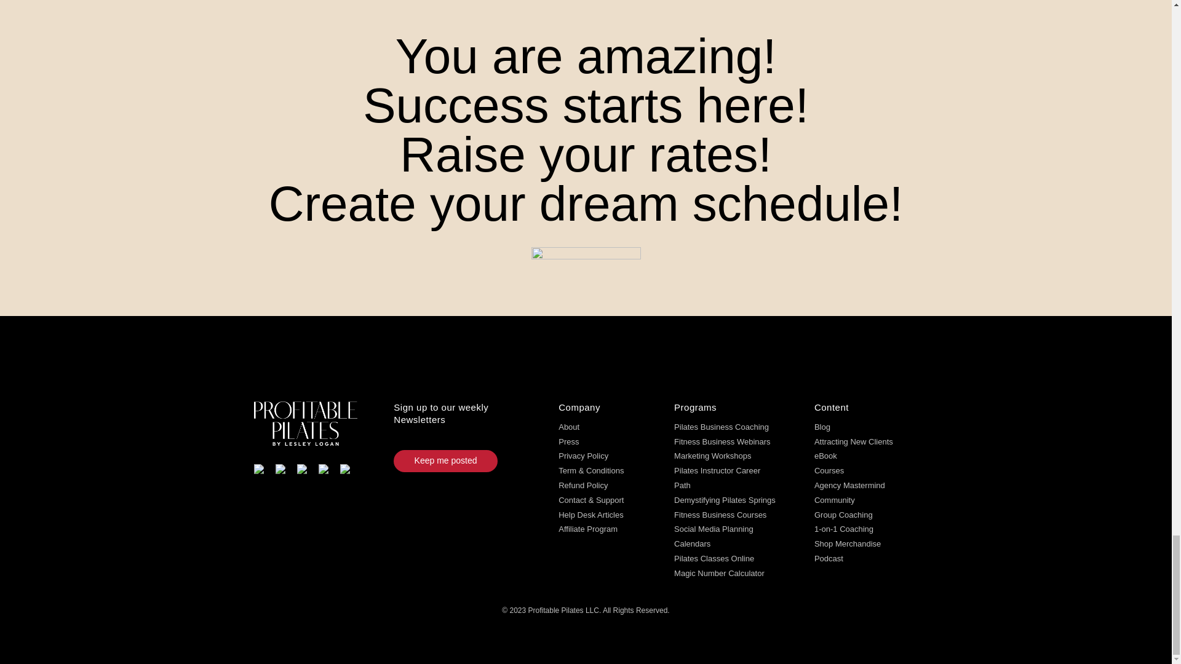  I want to click on Group 354, so click(586, 269).